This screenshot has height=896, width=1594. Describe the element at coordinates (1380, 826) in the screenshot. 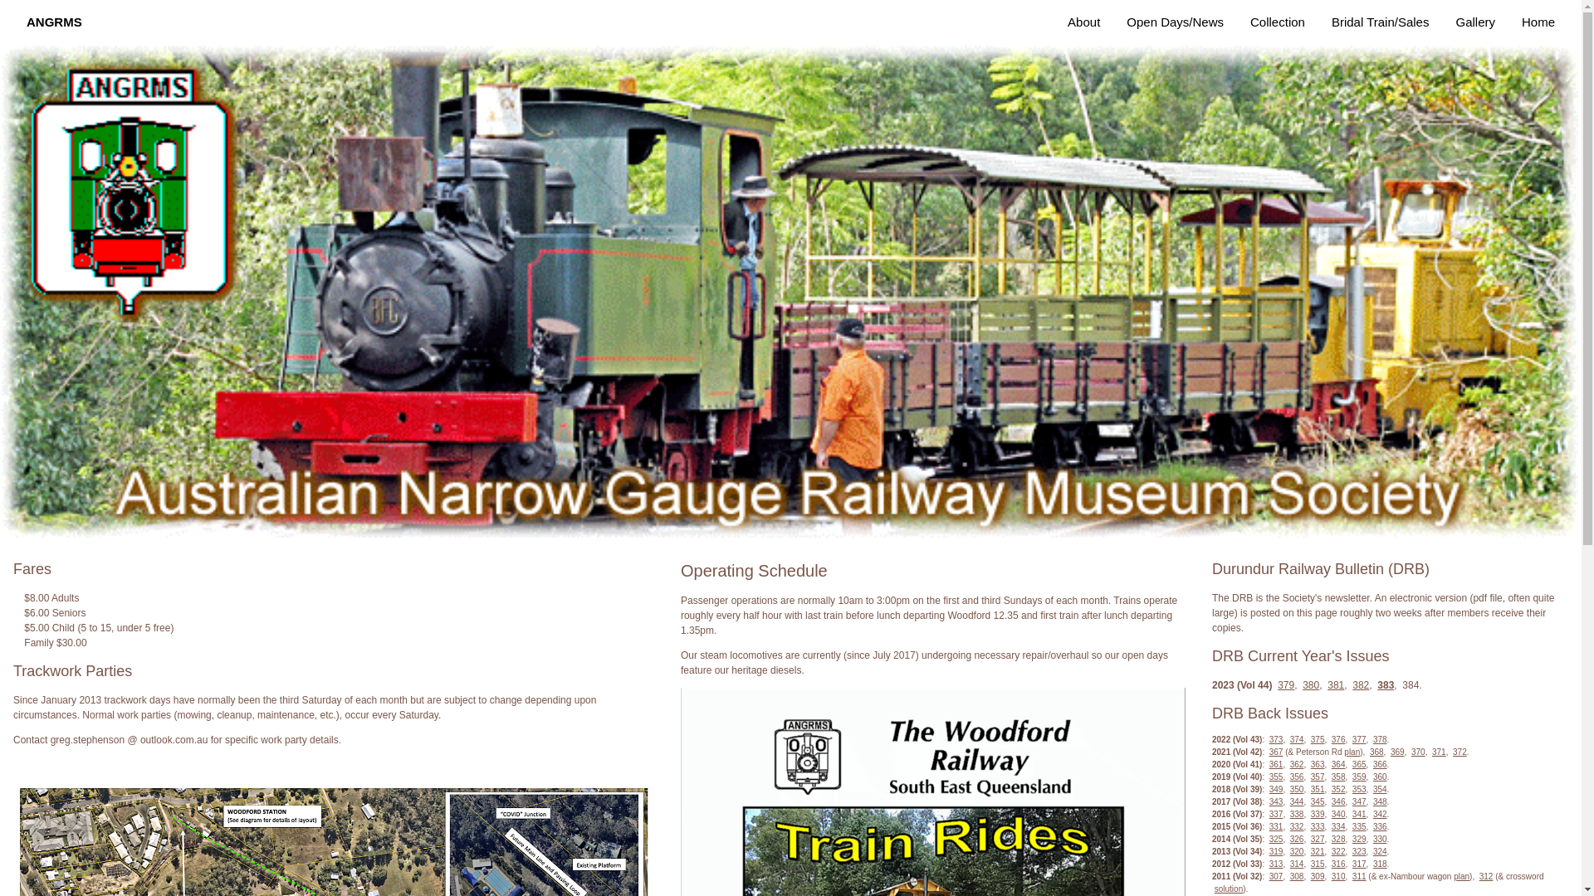

I see `336` at that location.